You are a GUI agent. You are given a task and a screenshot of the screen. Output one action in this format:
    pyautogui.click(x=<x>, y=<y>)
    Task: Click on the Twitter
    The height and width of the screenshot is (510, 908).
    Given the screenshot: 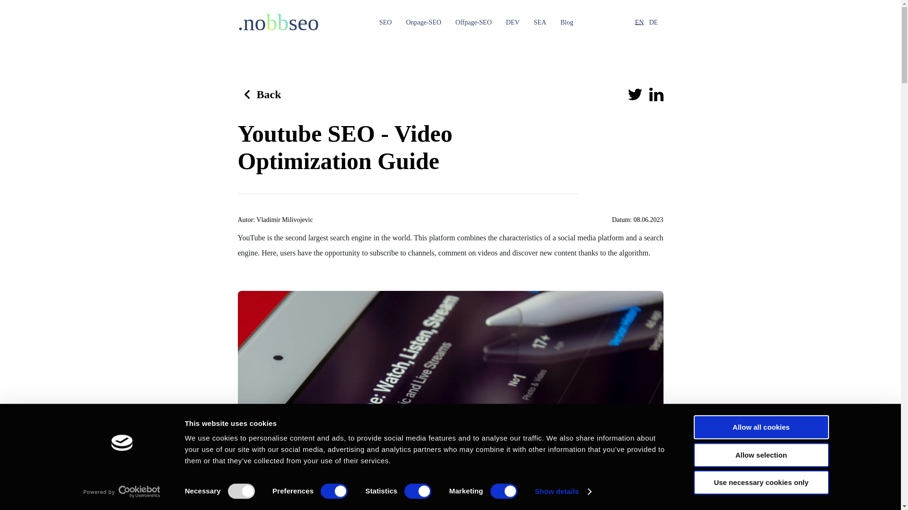 What is the action you would take?
    pyautogui.click(x=635, y=94)
    